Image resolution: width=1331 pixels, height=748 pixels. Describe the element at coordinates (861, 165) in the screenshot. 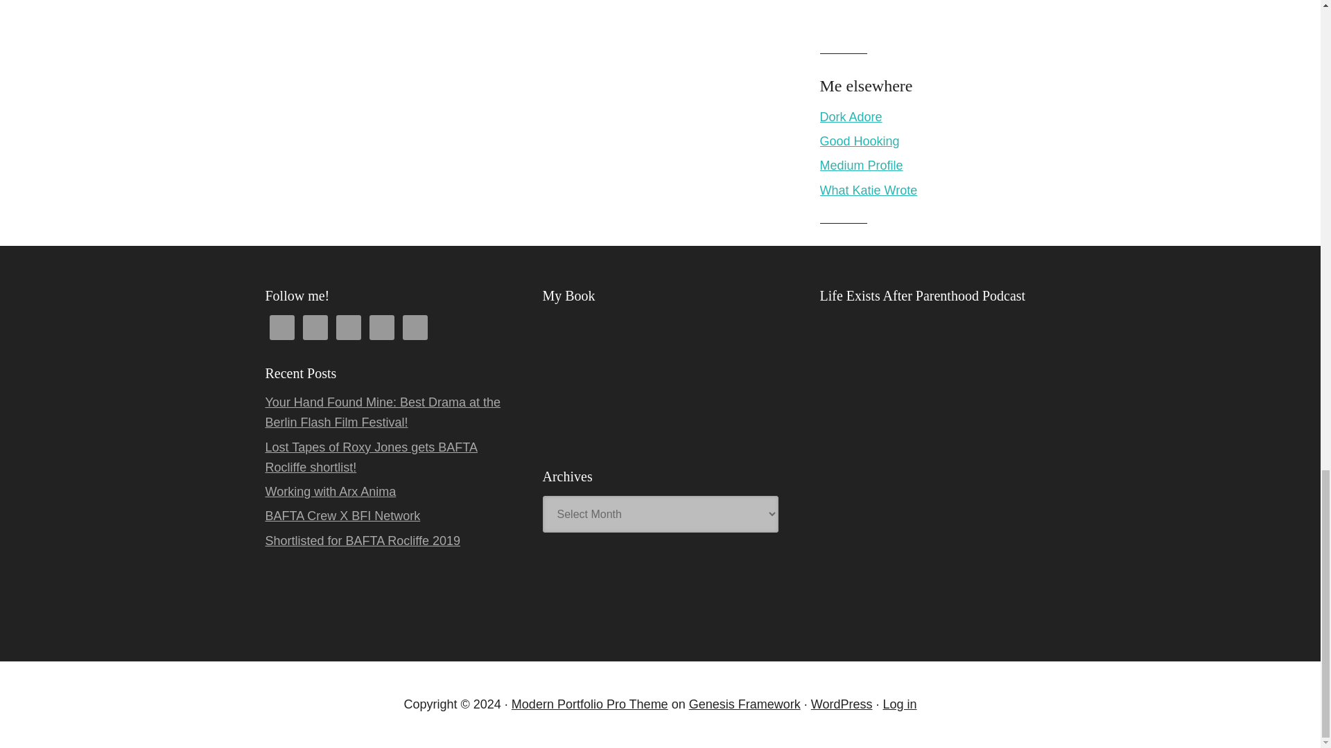

I see `Medium Profile` at that location.